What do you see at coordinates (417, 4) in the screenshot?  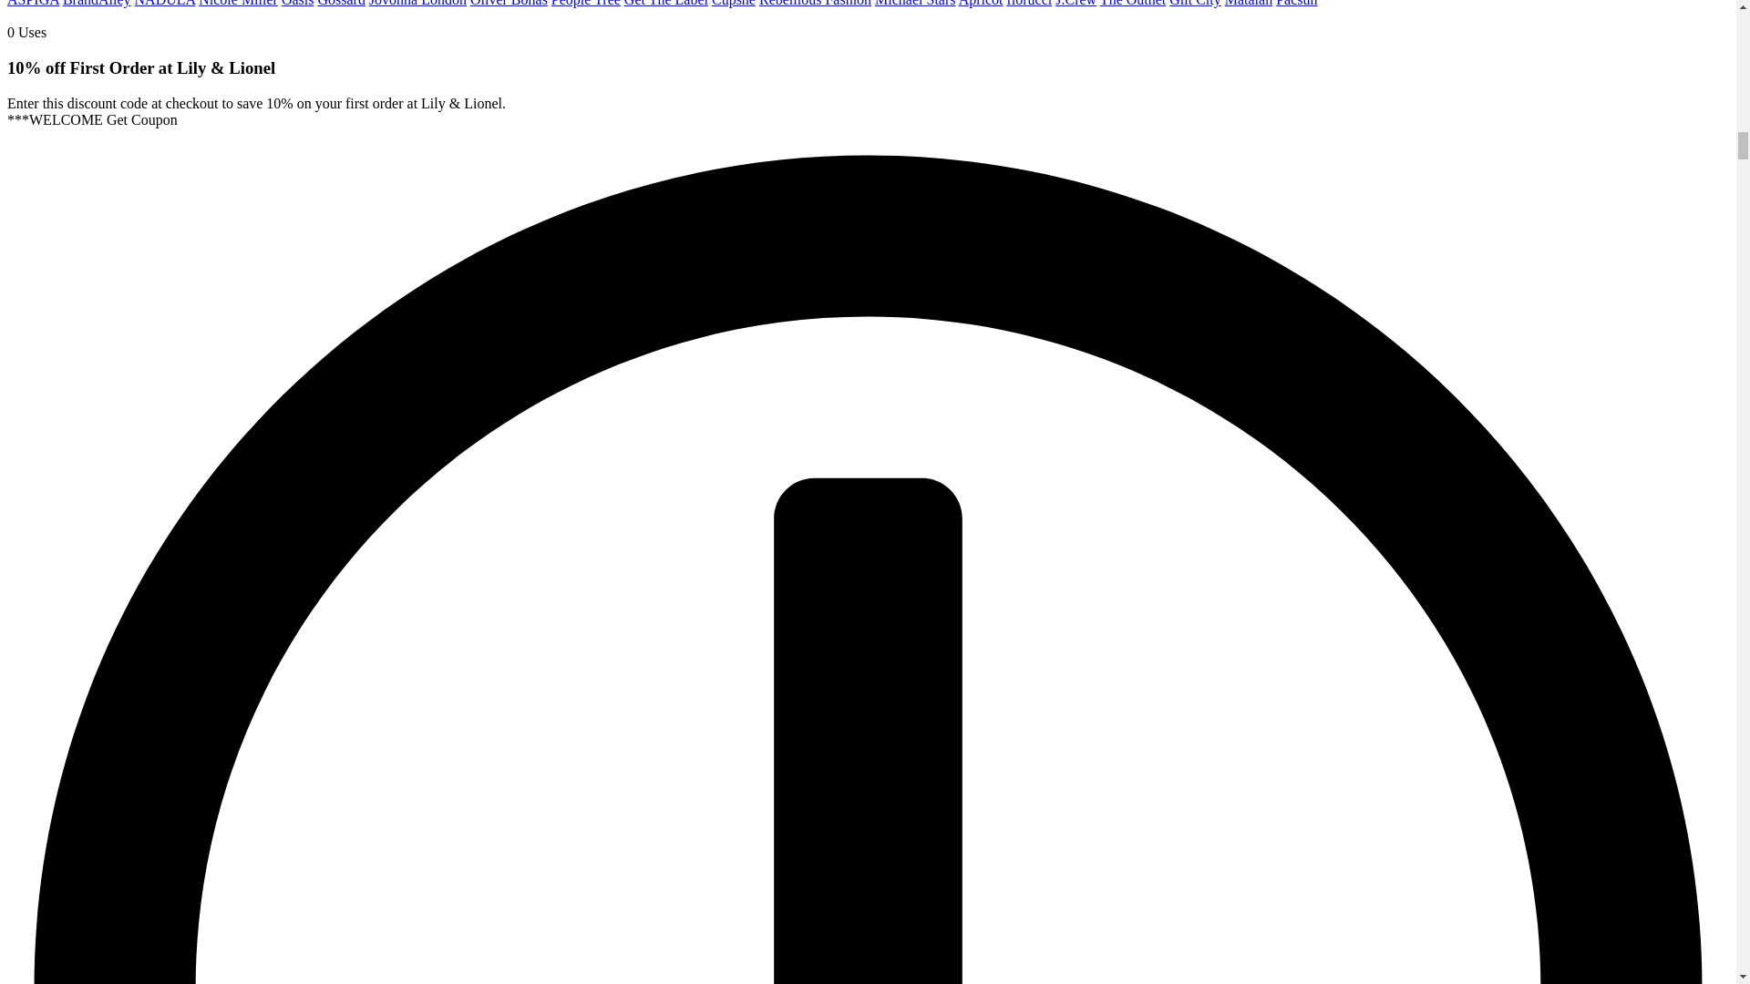 I see `Jovonna London` at bounding box center [417, 4].